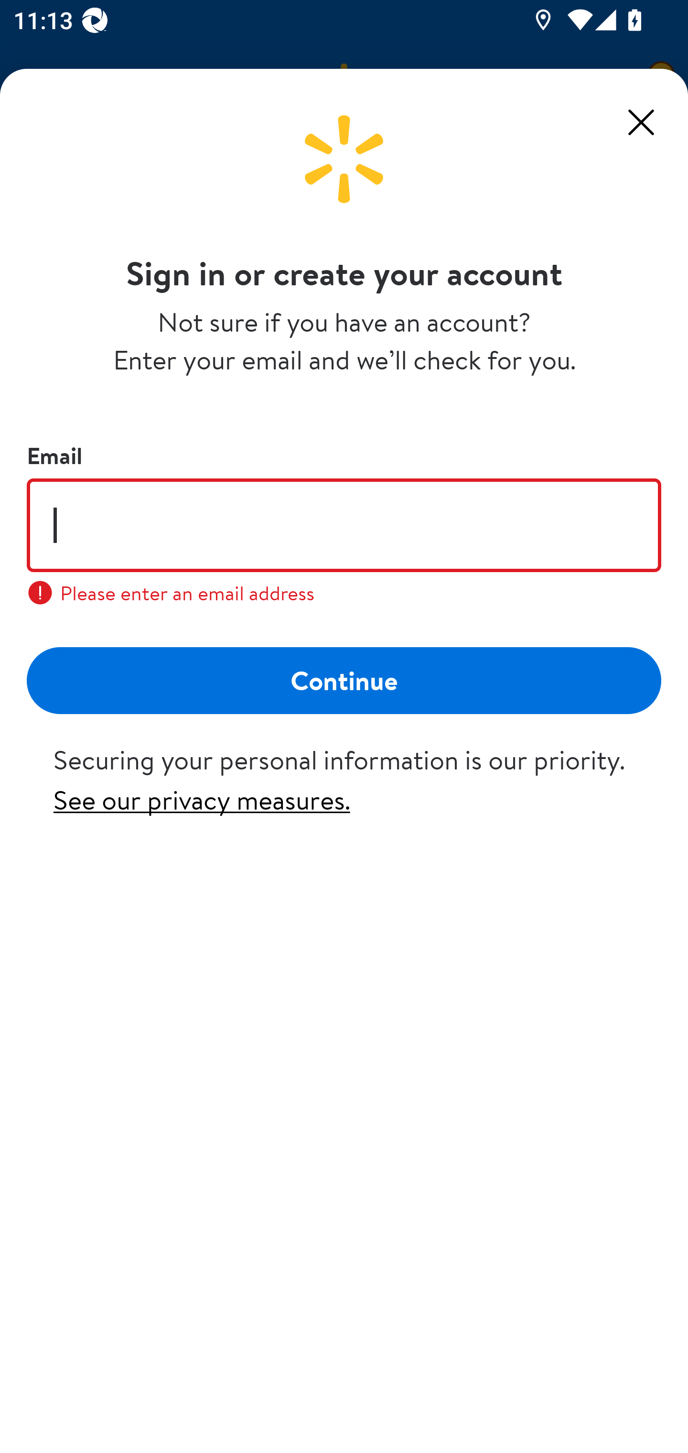 This screenshot has height=1453, width=688. What do you see at coordinates (344, 680) in the screenshot?
I see `Continue` at bounding box center [344, 680].